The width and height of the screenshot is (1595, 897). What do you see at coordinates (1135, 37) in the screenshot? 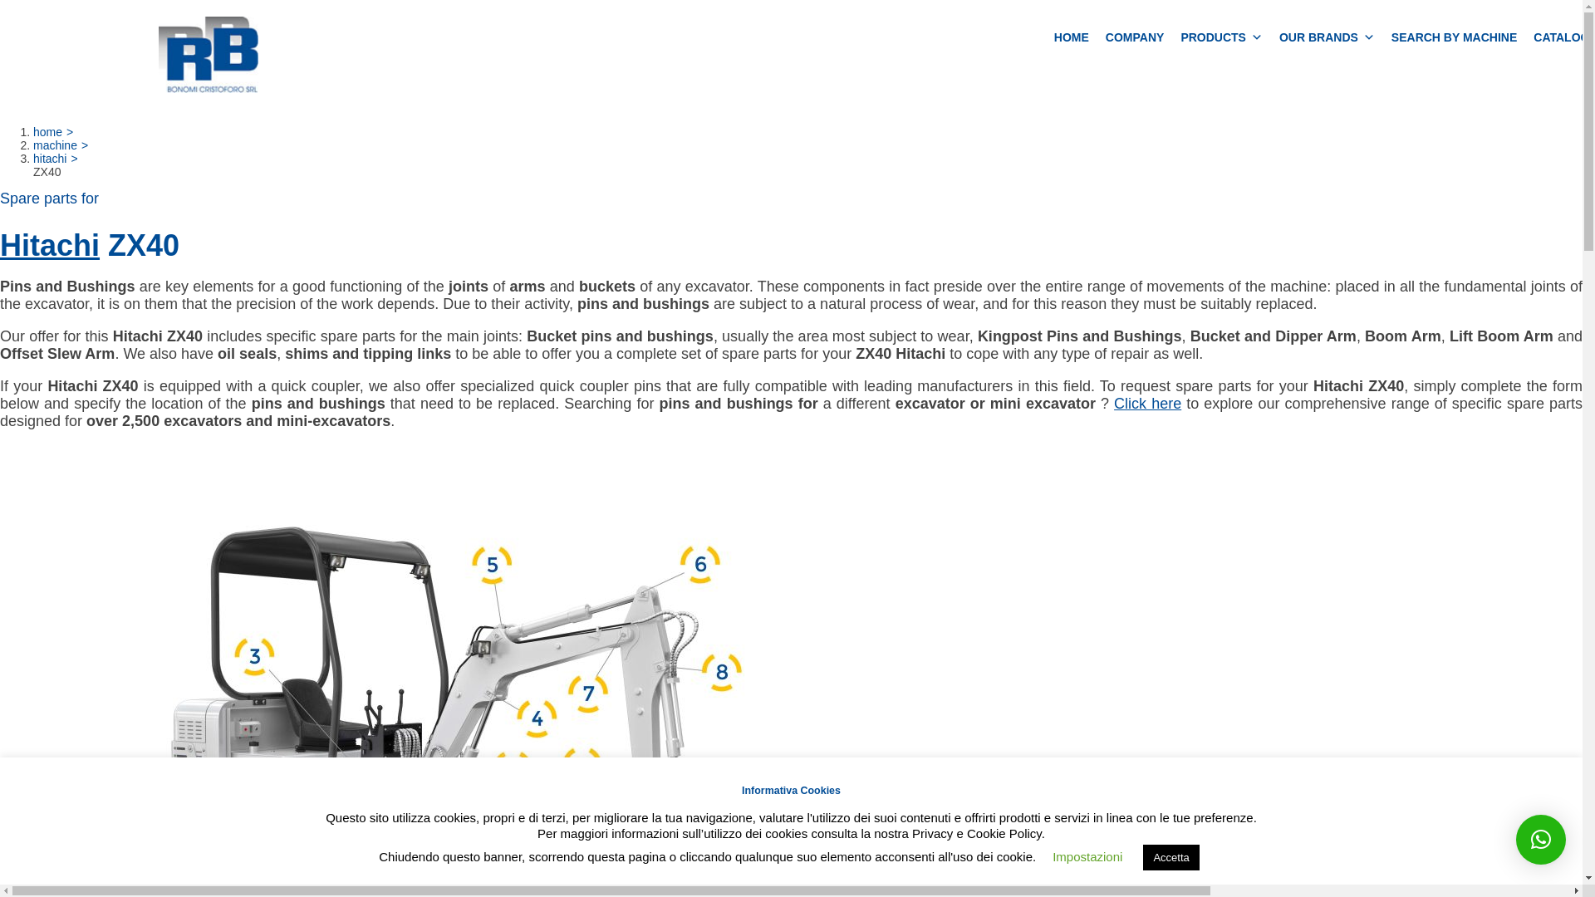
I see `COMPANY` at bounding box center [1135, 37].